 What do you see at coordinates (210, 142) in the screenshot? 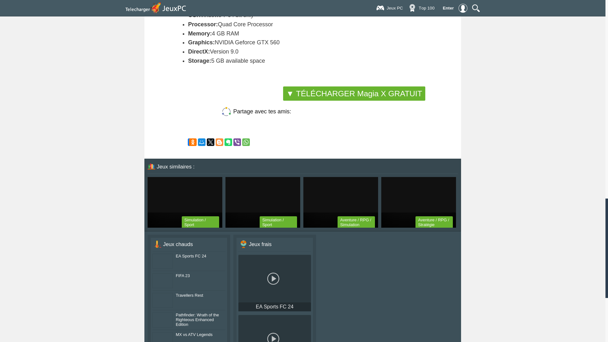
I see `Twitter` at bounding box center [210, 142].